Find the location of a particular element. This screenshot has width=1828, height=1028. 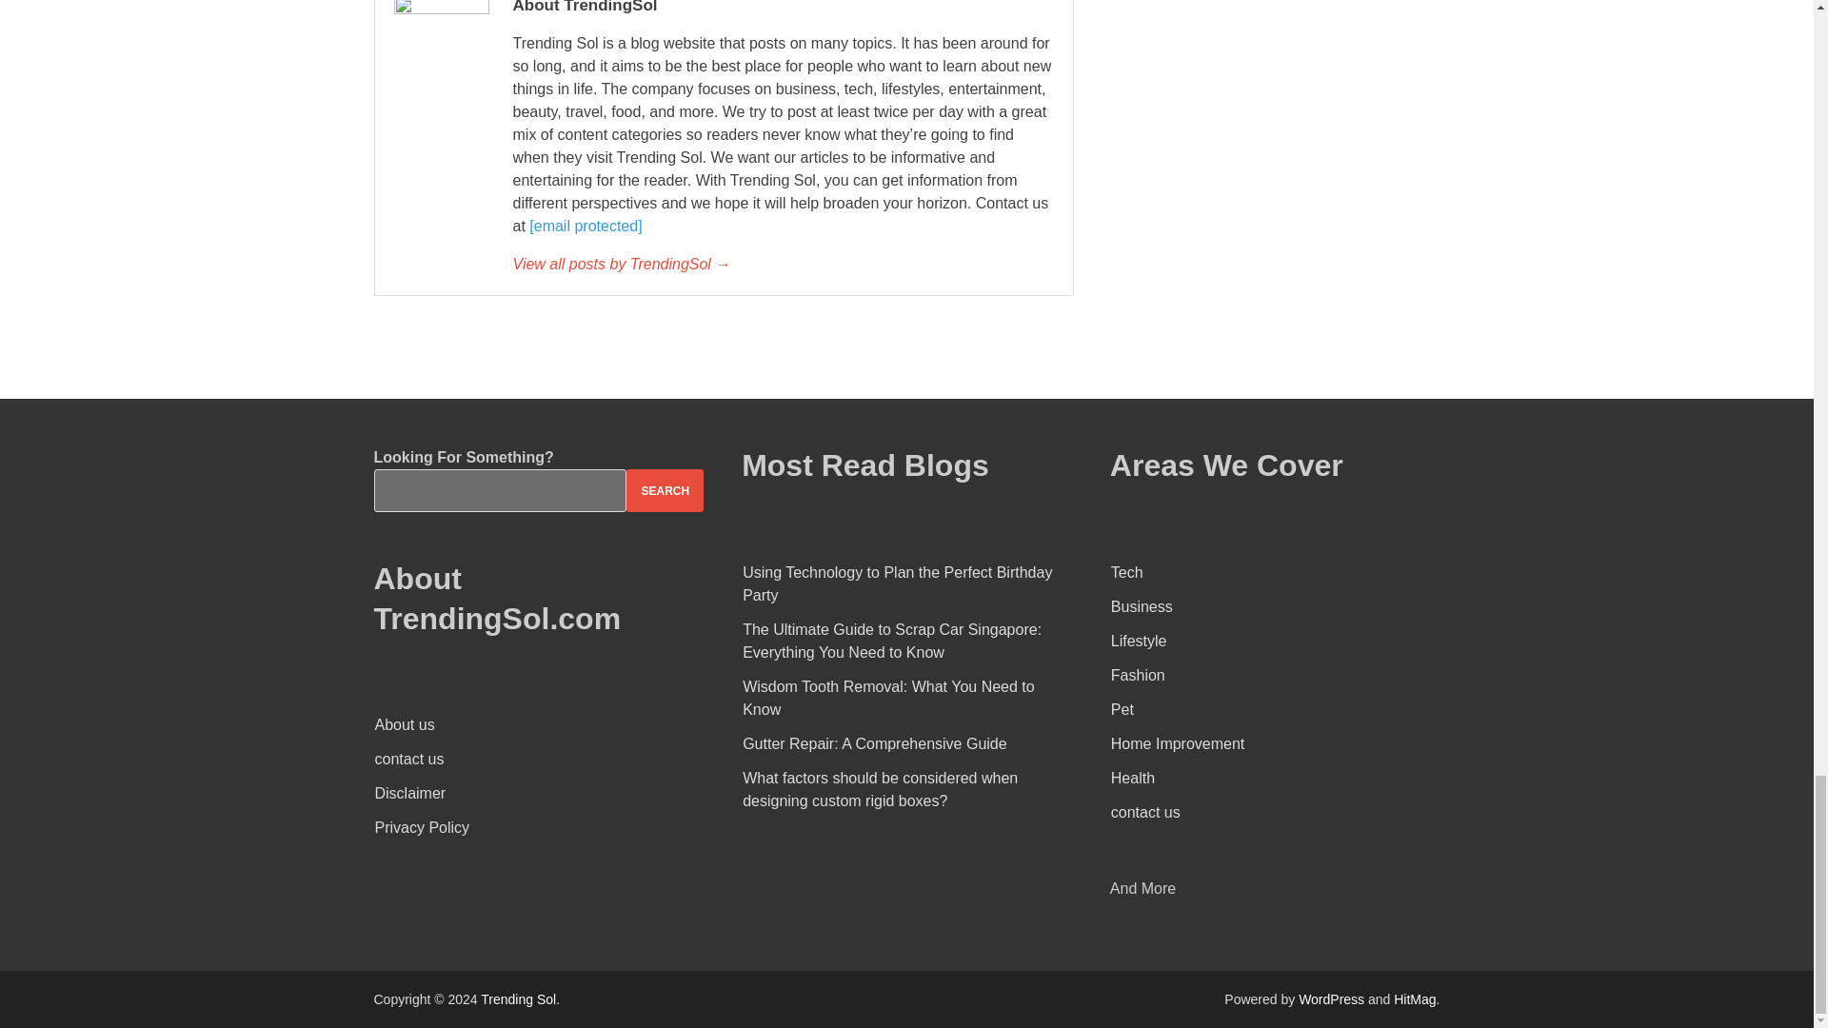

HitMag WordPress Theme is located at coordinates (1414, 999).